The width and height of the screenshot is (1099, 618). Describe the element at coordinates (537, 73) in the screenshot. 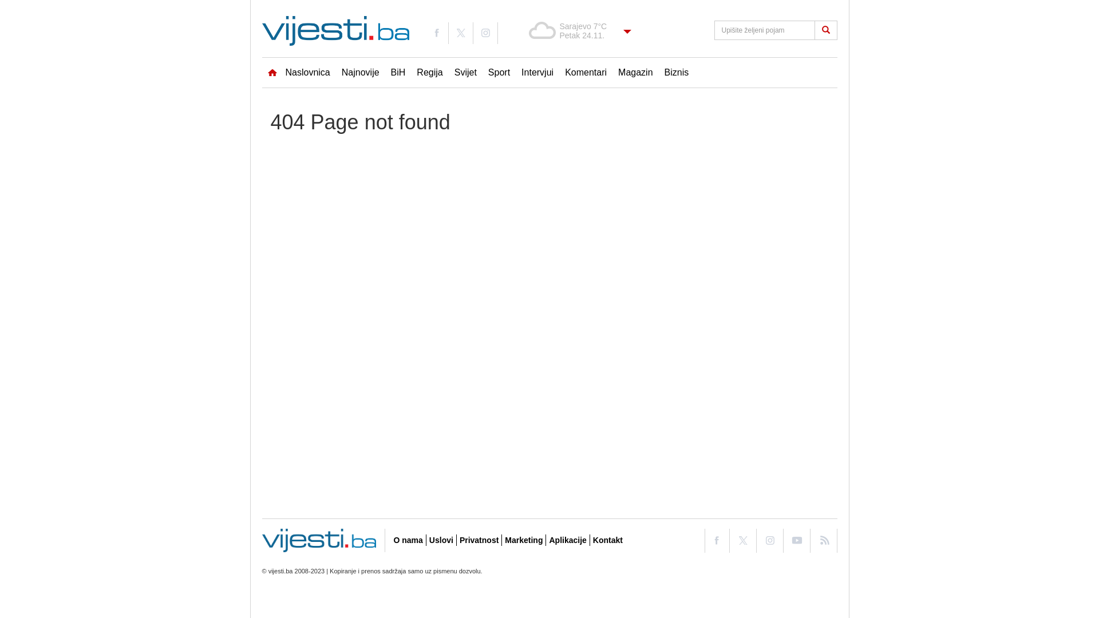

I see `Intervjui` at that location.